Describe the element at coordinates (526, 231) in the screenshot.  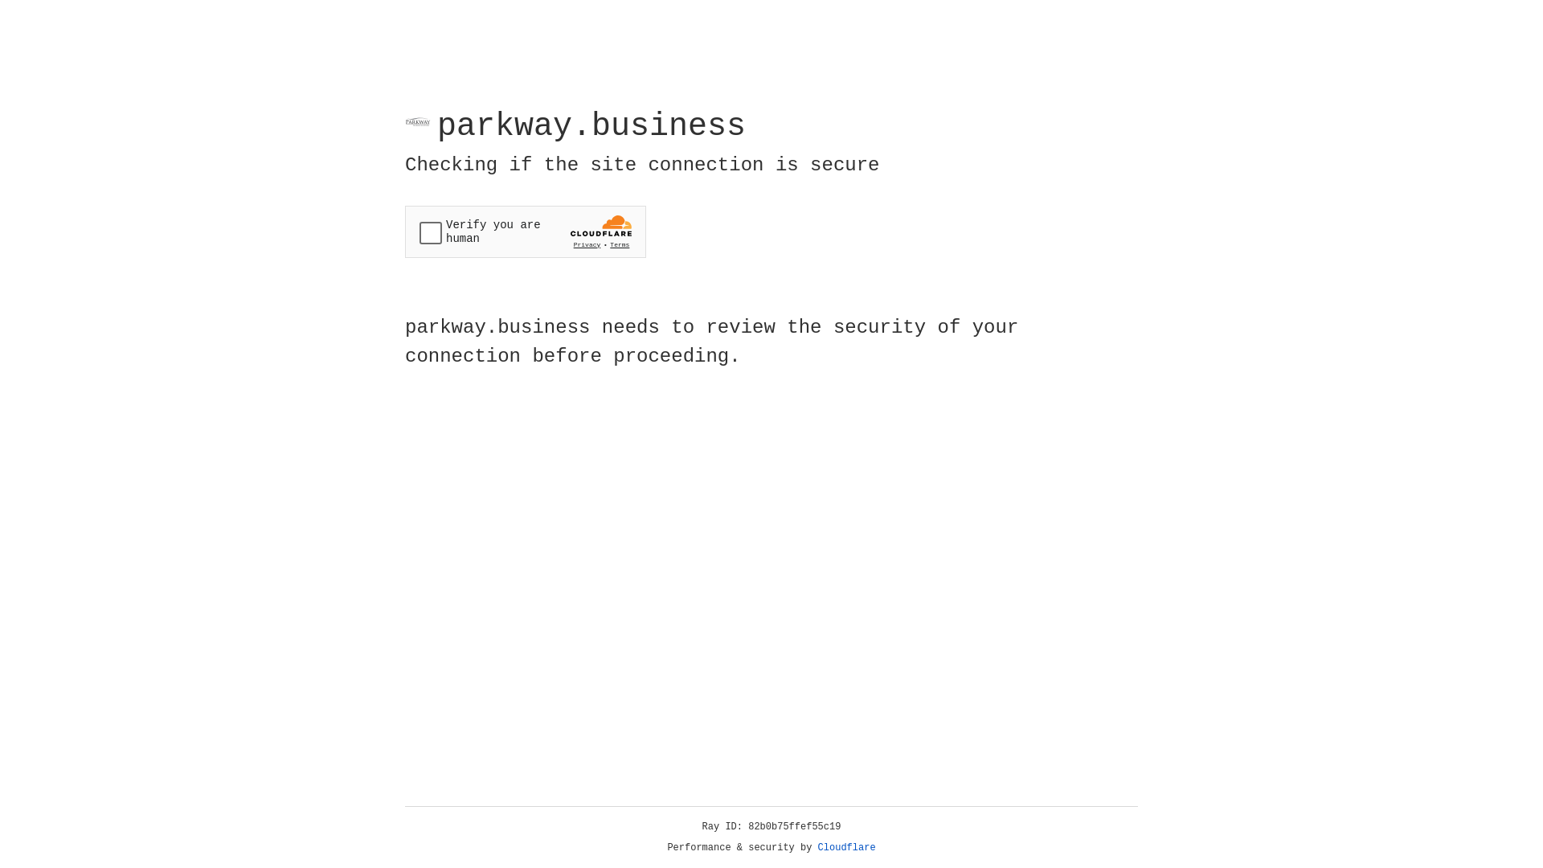
I see `Widget containing a Cloudflare security challenge` at that location.